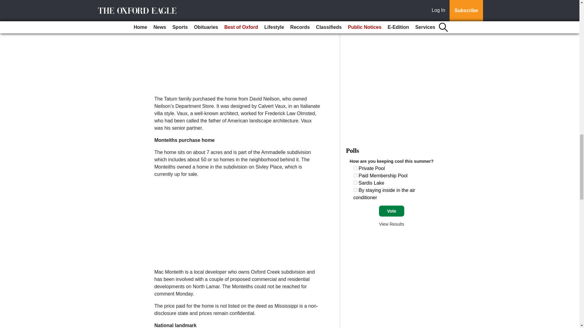 This screenshot has width=584, height=328. What do you see at coordinates (391, 211) in the screenshot?
I see `   Vote   ` at bounding box center [391, 211].